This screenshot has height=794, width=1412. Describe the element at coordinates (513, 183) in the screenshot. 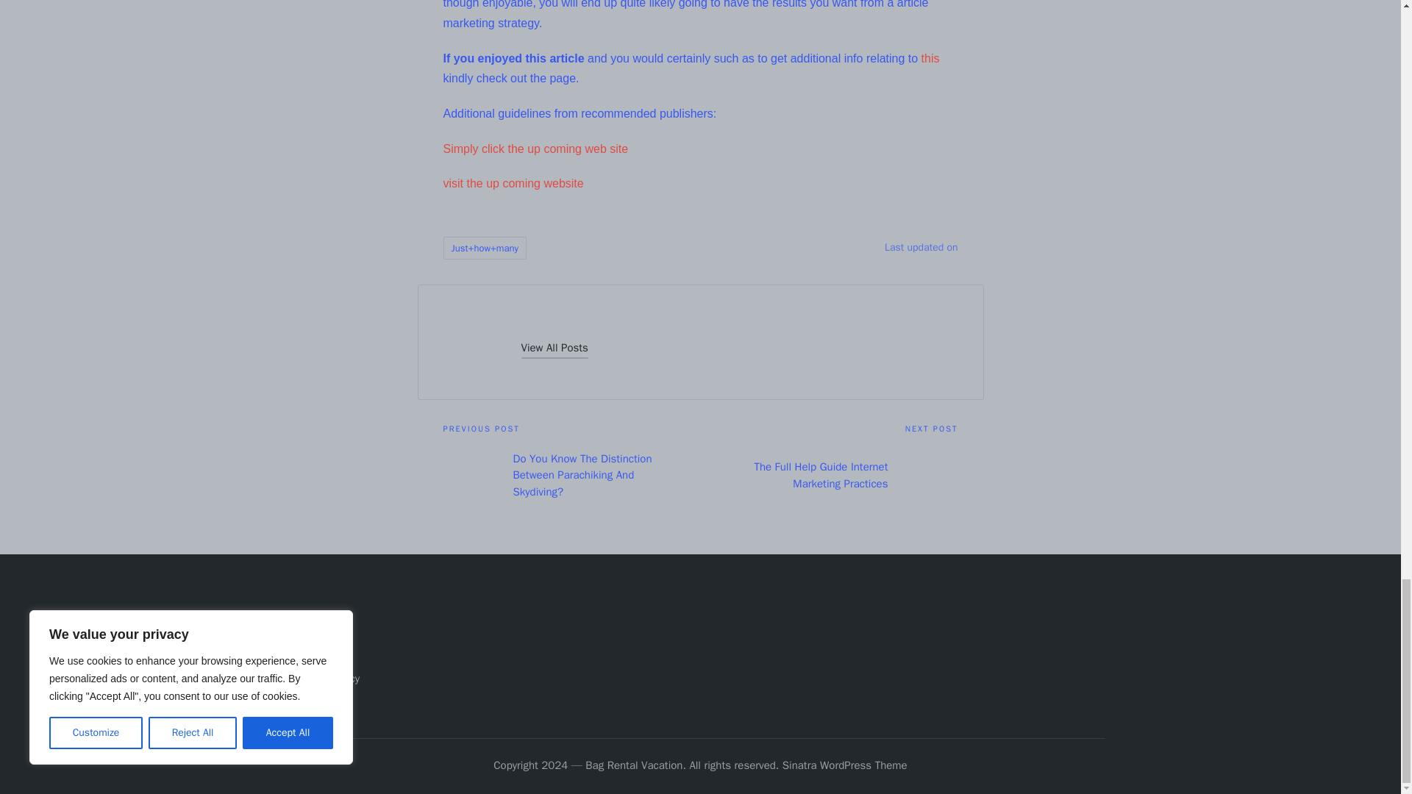

I see `visit the up coming website` at that location.